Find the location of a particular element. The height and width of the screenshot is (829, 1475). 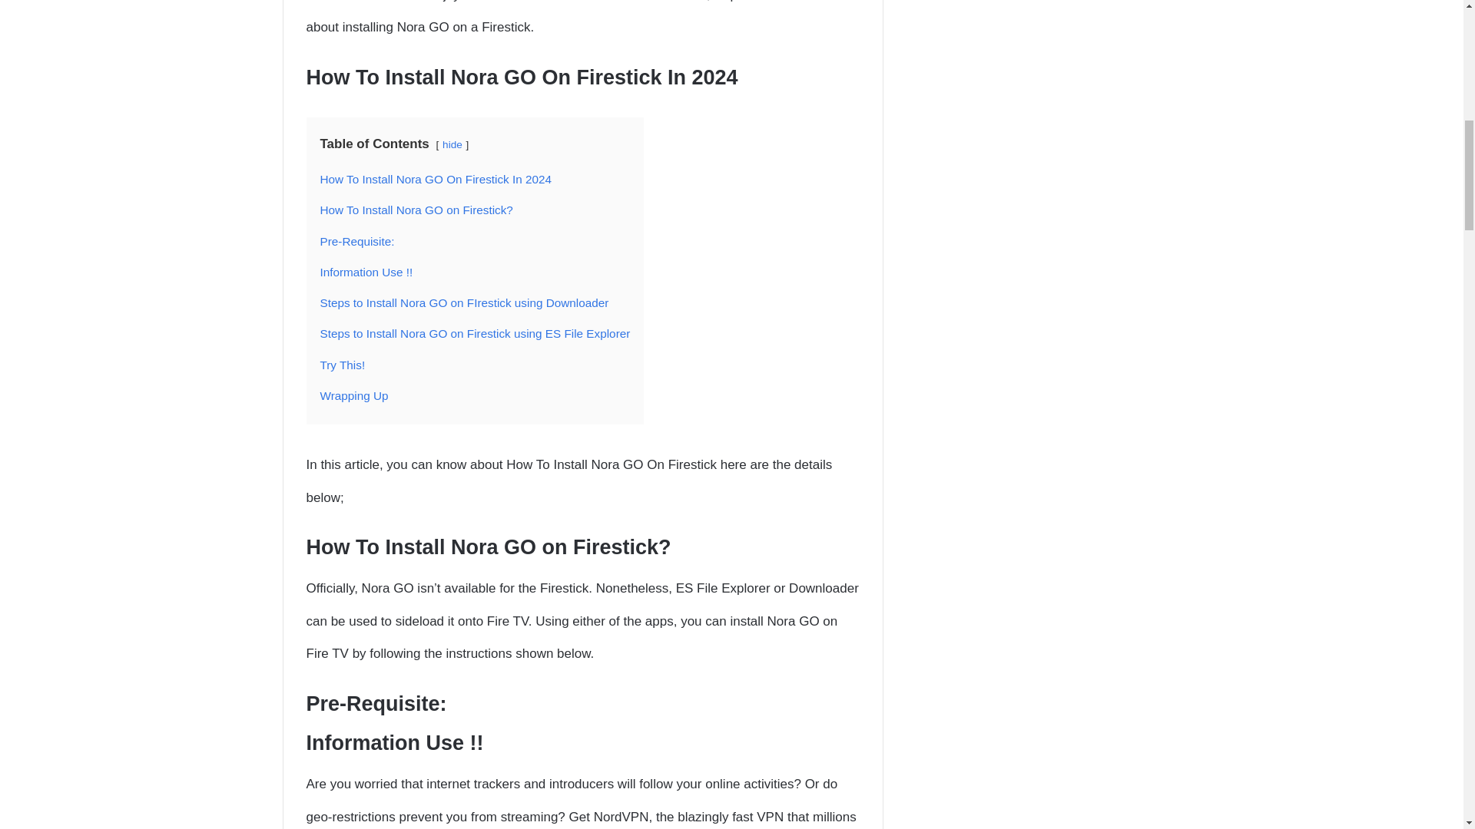

Pre-Requisite: is located at coordinates (356, 241).